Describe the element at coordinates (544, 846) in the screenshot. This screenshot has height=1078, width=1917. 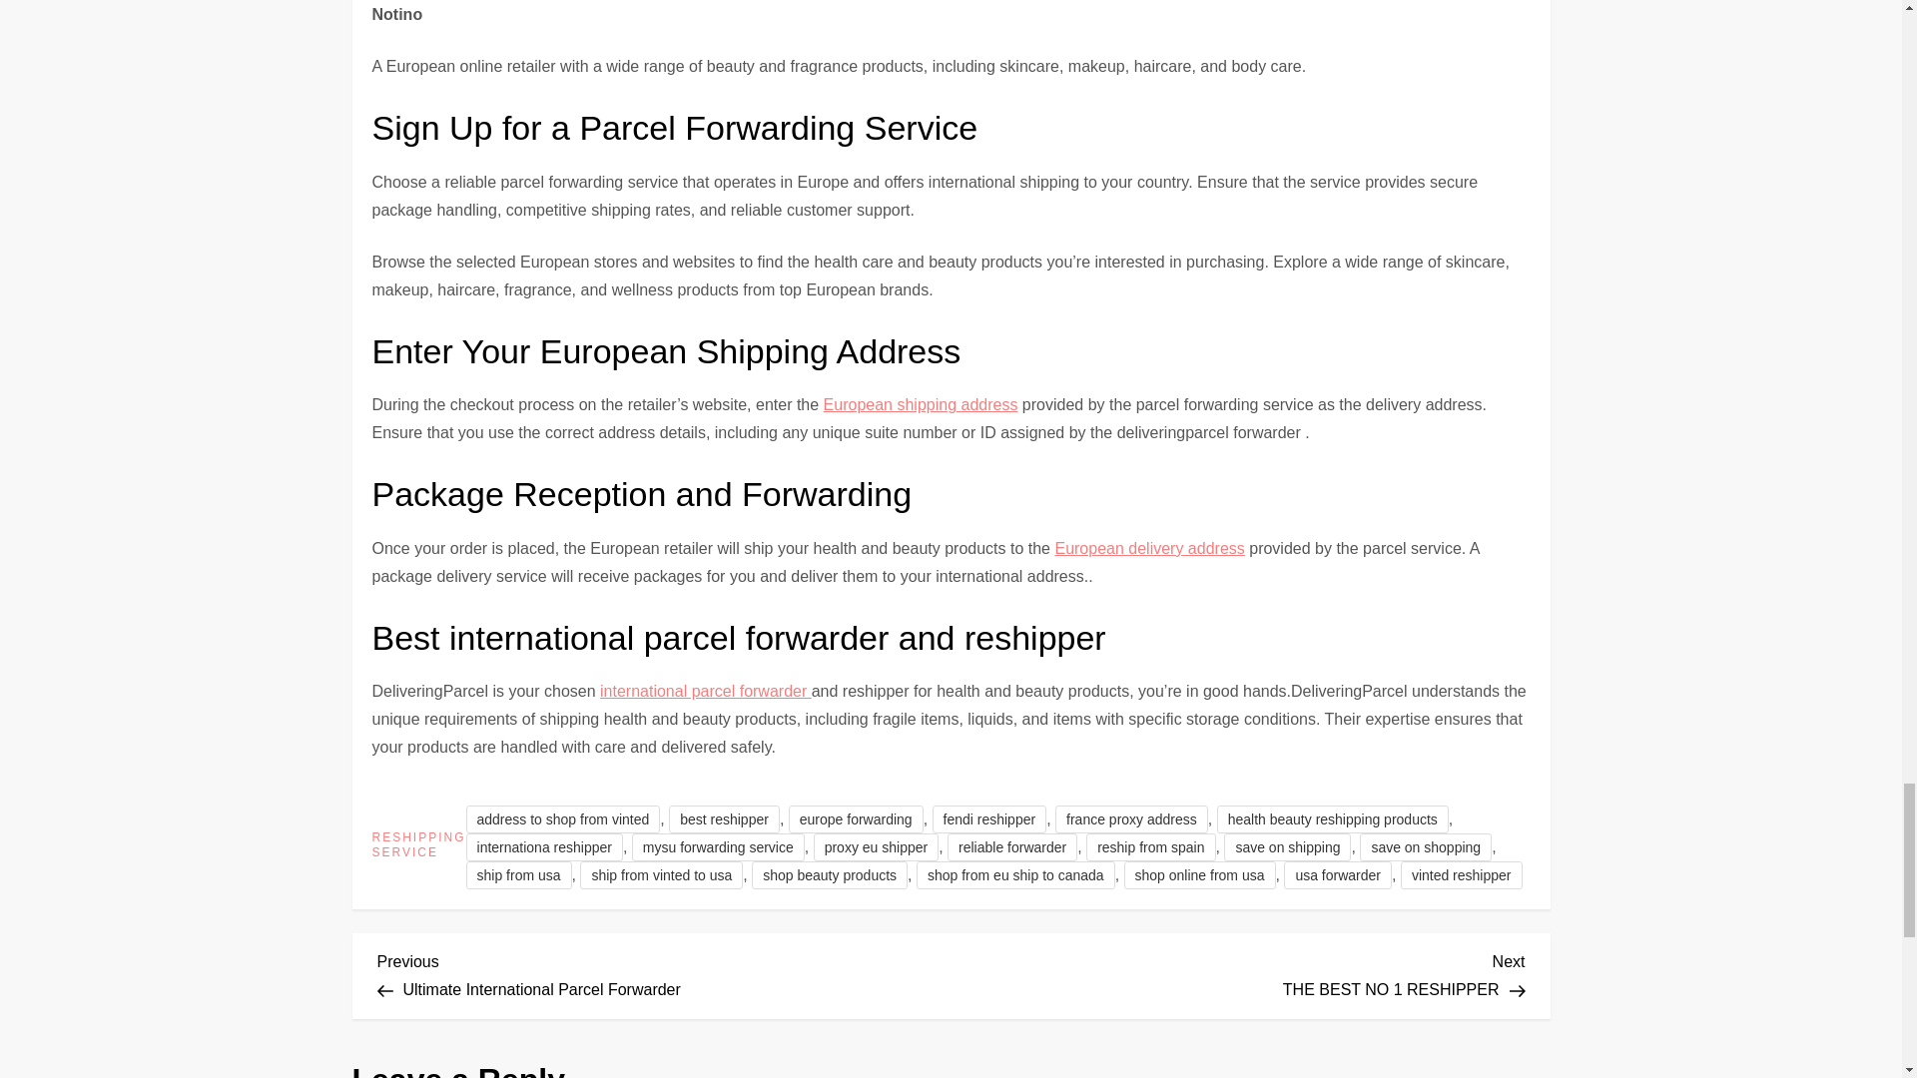
I see `address to shop from vinted` at that location.